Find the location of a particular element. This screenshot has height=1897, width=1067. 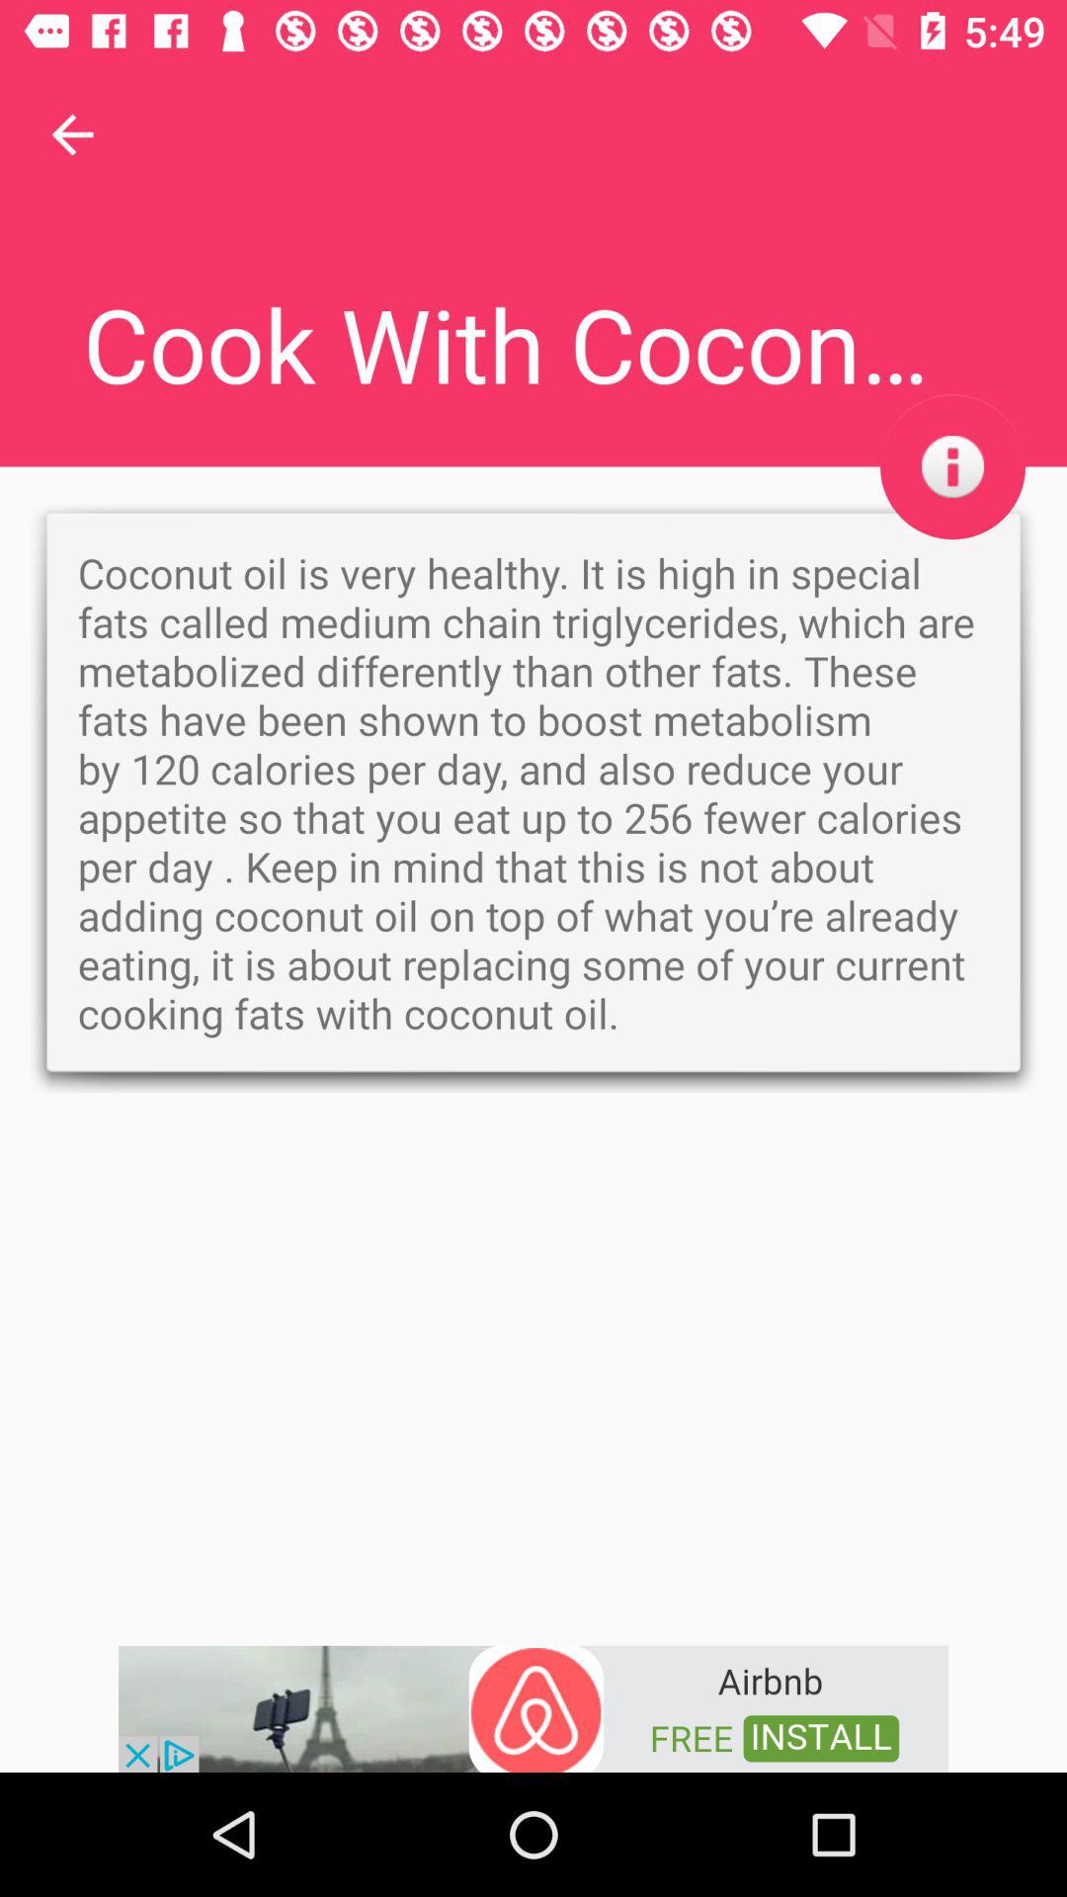

advertisement is located at coordinates (533, 1707).